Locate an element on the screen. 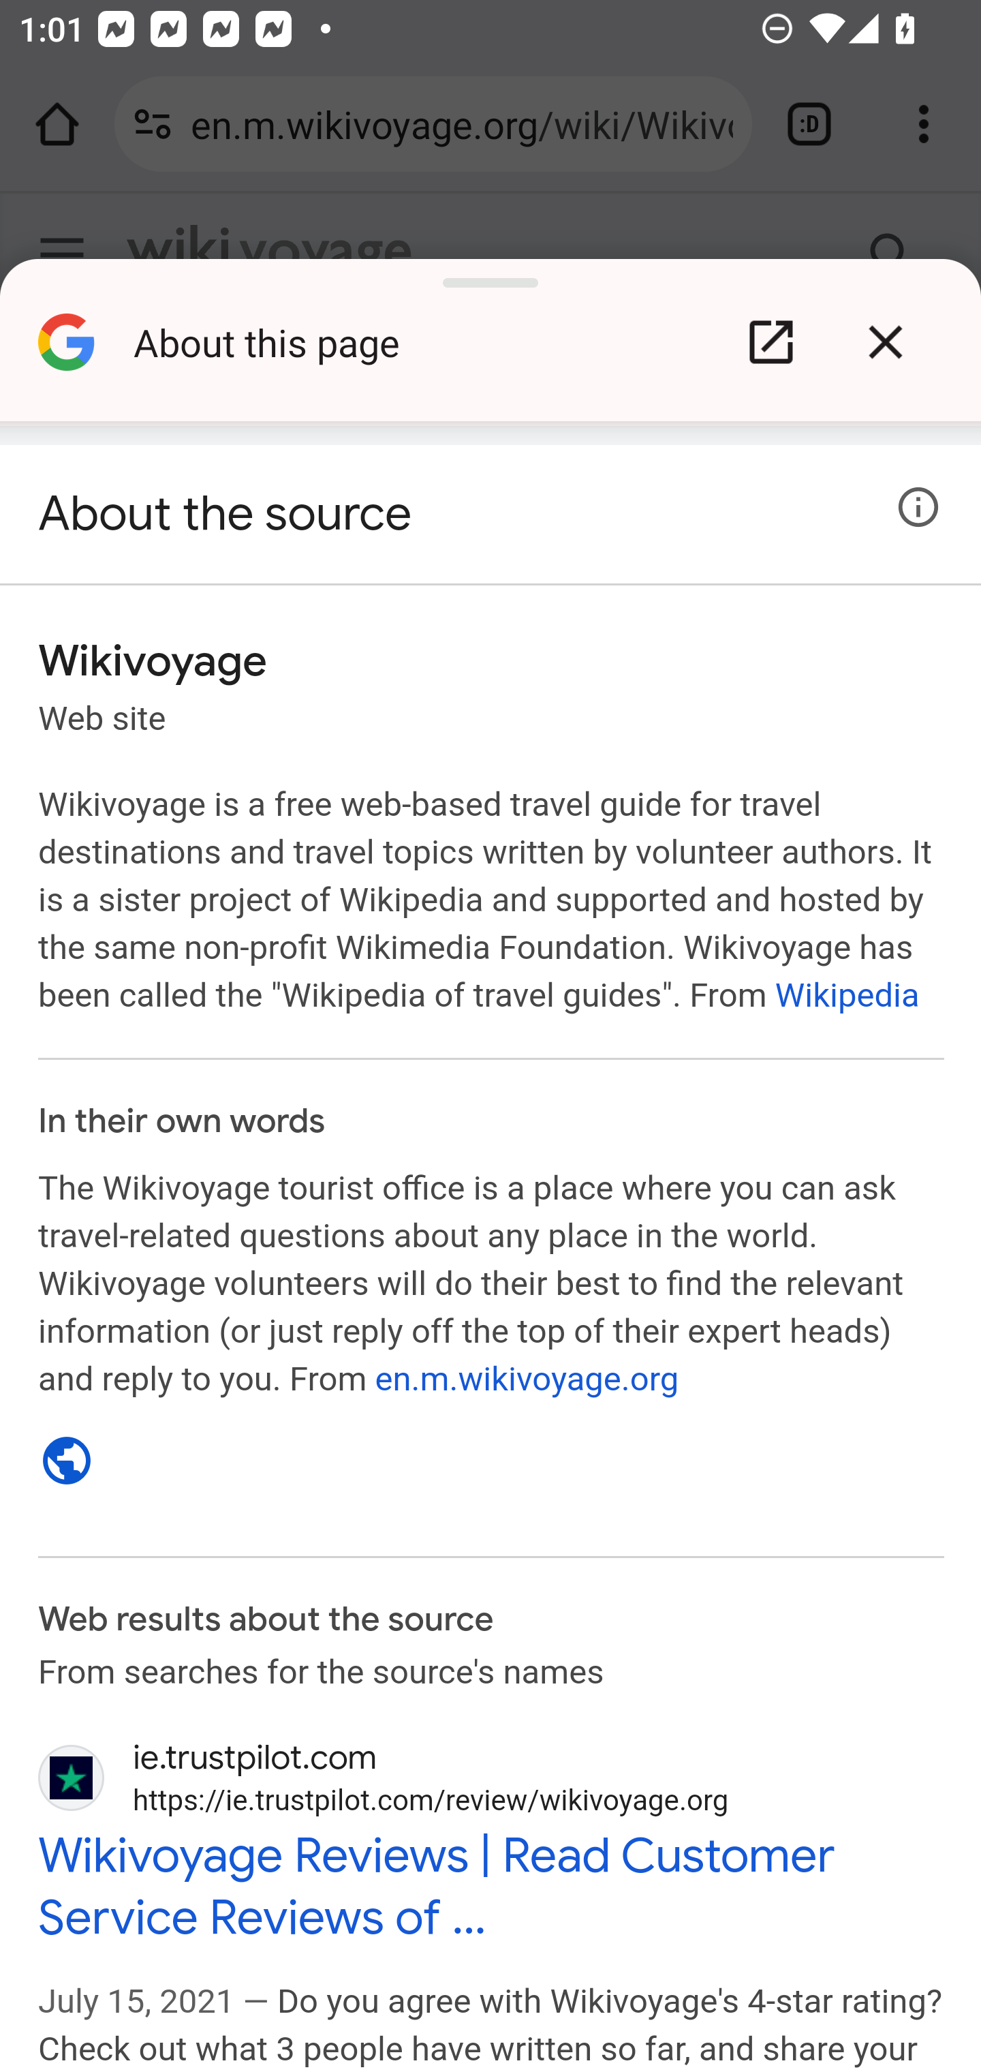  en.m.wikivoyage.org is located at coordinates (526, 1379).